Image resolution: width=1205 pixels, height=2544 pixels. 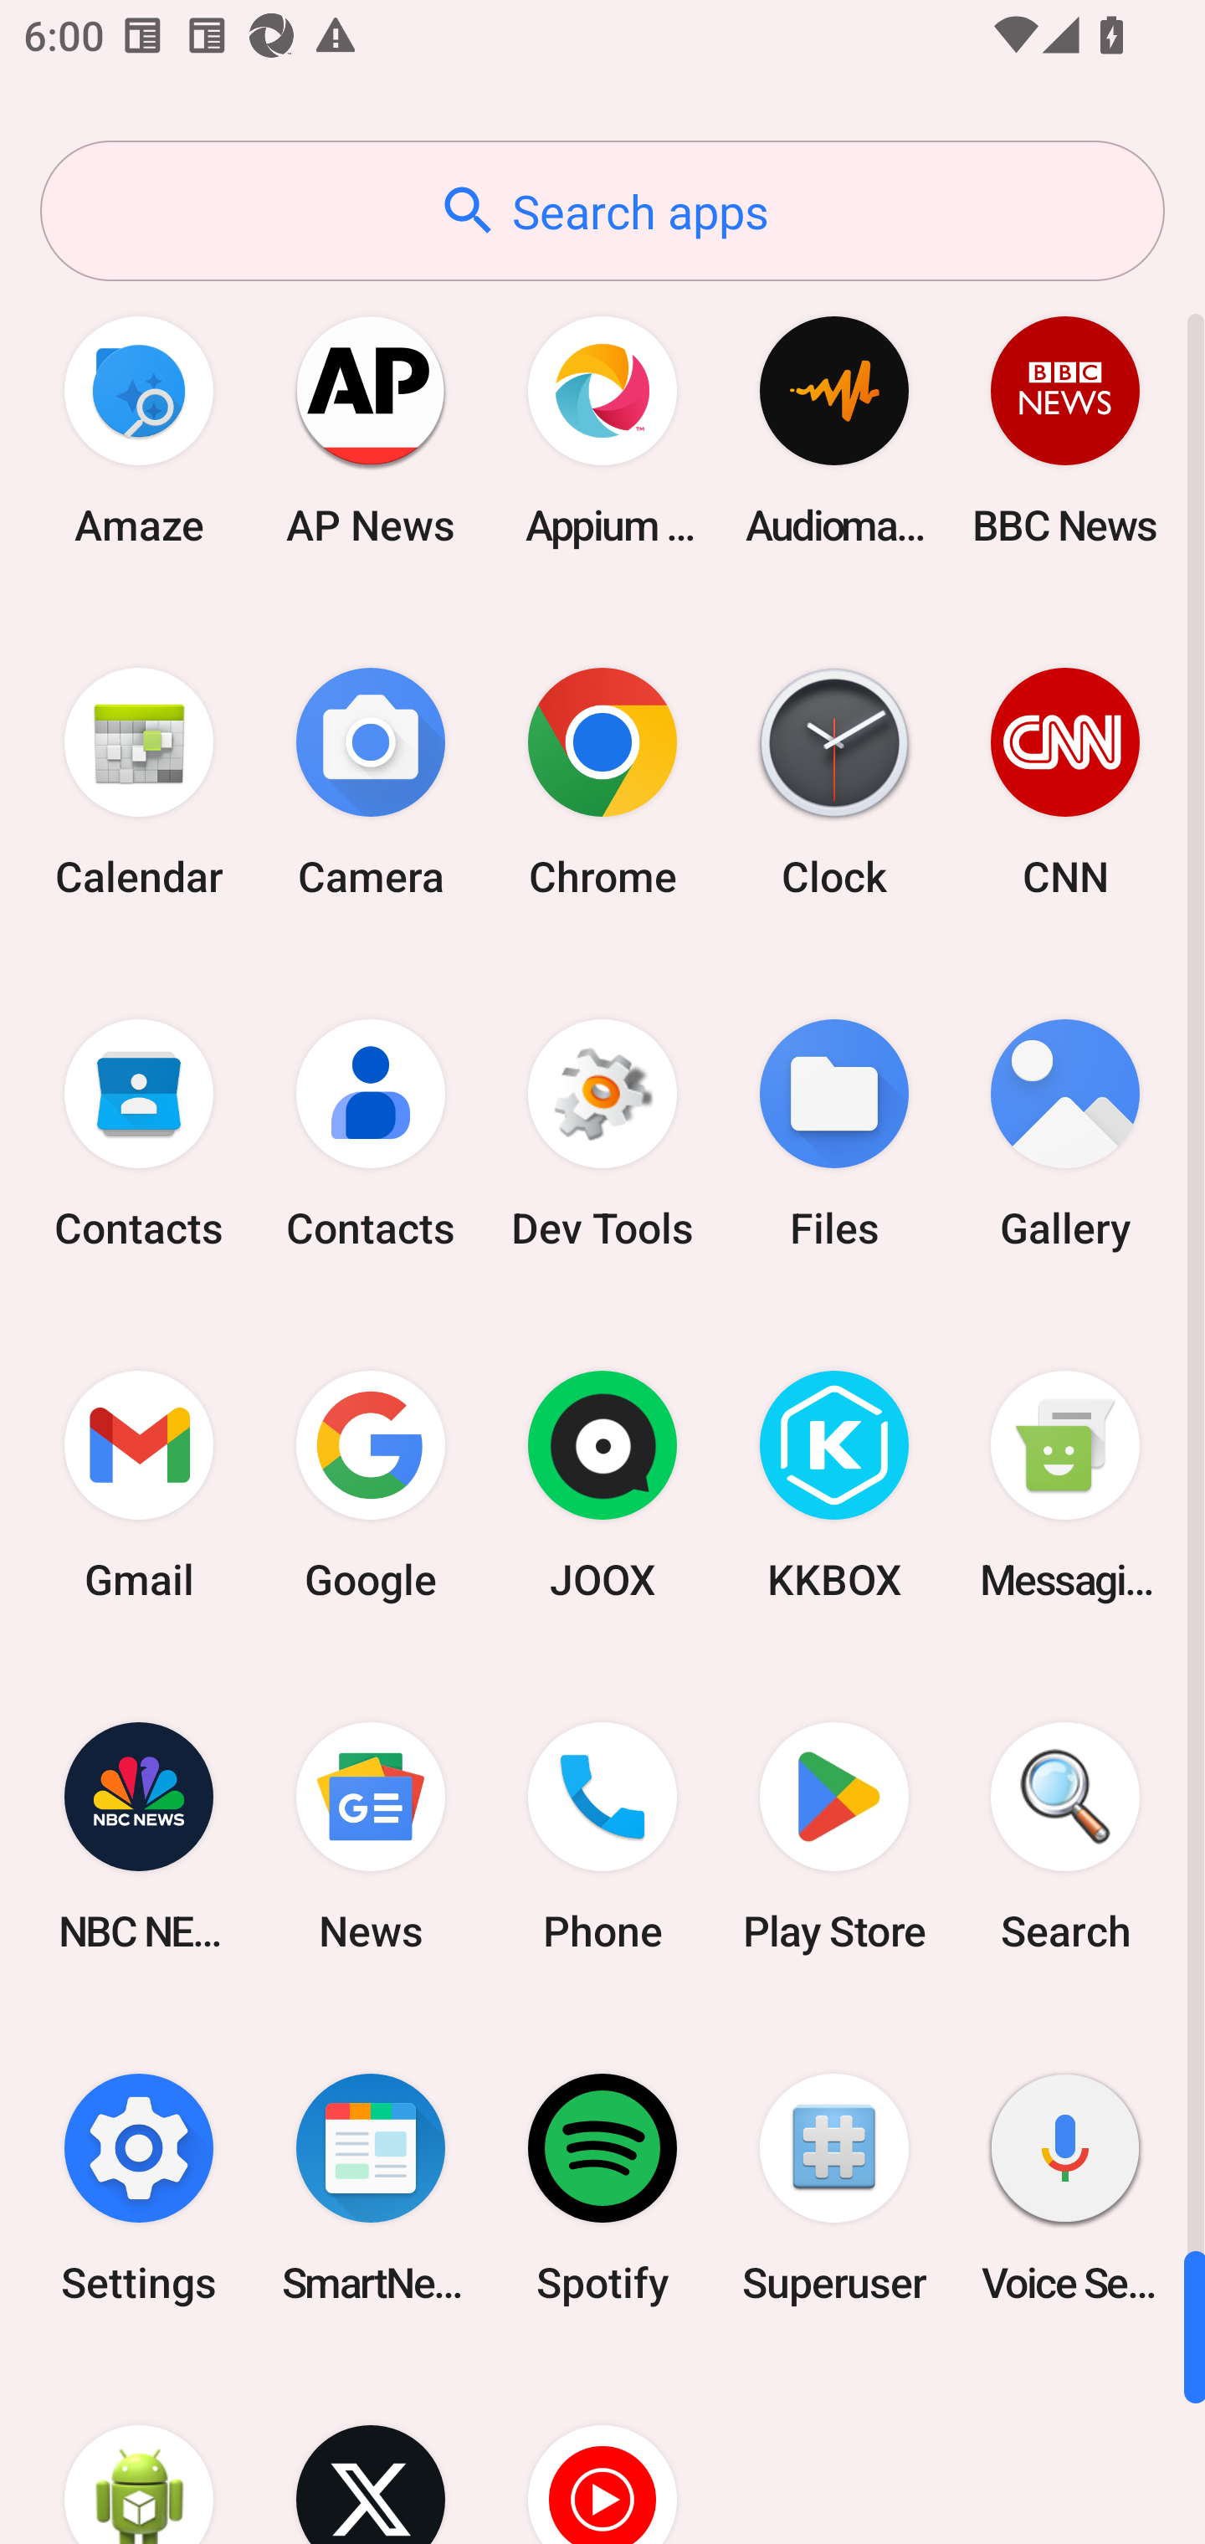 I want to click on Calendar, so click(x=139, y=782).